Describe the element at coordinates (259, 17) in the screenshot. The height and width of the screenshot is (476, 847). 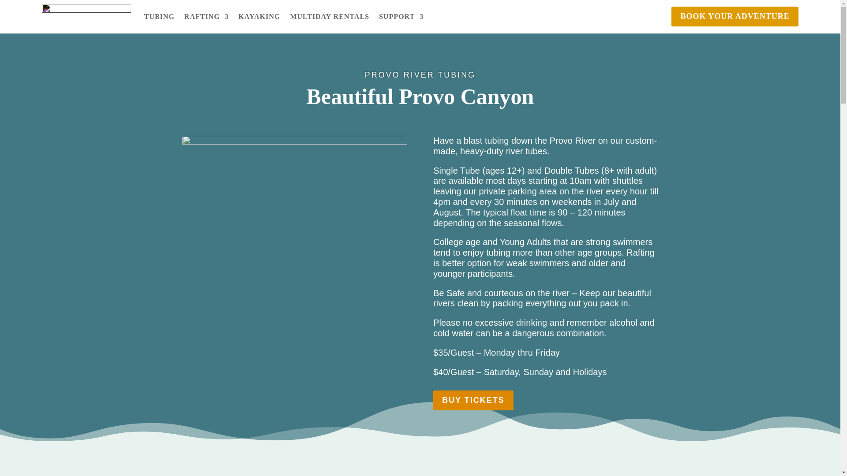
I see `KAYAKING` at that location.